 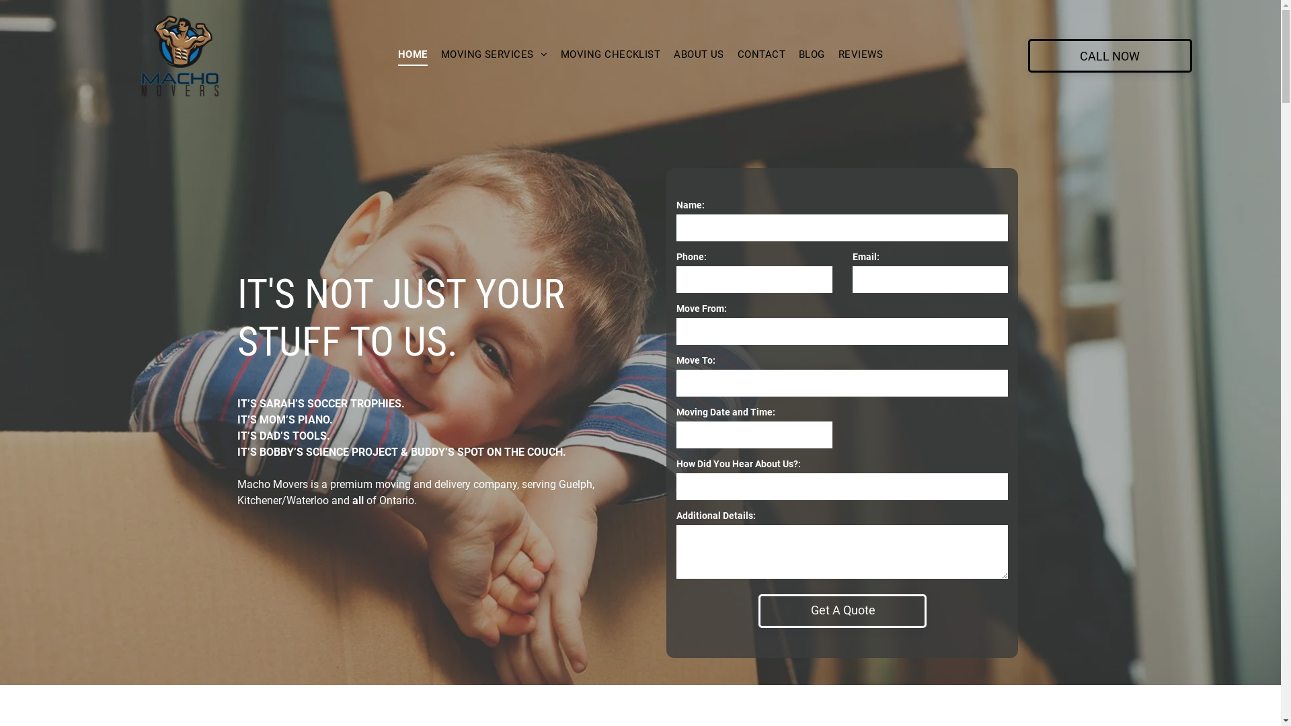 What do you see at coordinates (413, 55) in the screenshot?
I see `HOME` at bounding box center [413, 55].